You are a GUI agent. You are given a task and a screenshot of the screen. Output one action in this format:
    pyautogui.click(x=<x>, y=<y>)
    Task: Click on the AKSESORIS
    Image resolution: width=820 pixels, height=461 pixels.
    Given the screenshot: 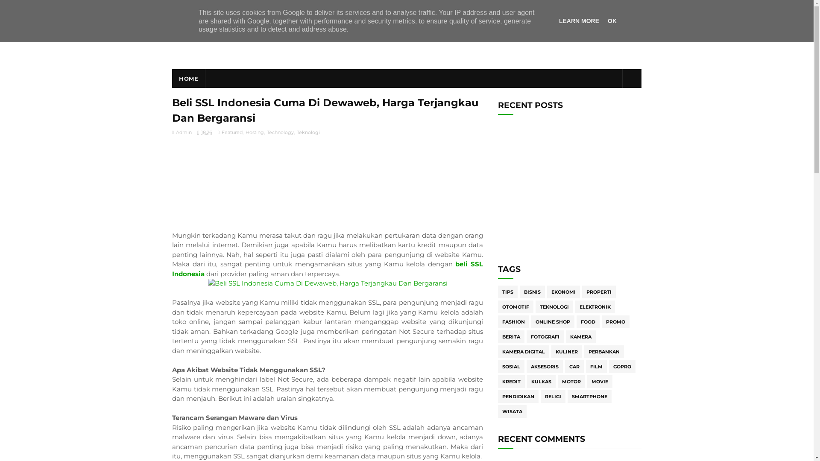 What is the action you would take?
    pyautogui.click(x=545, y=367)
    